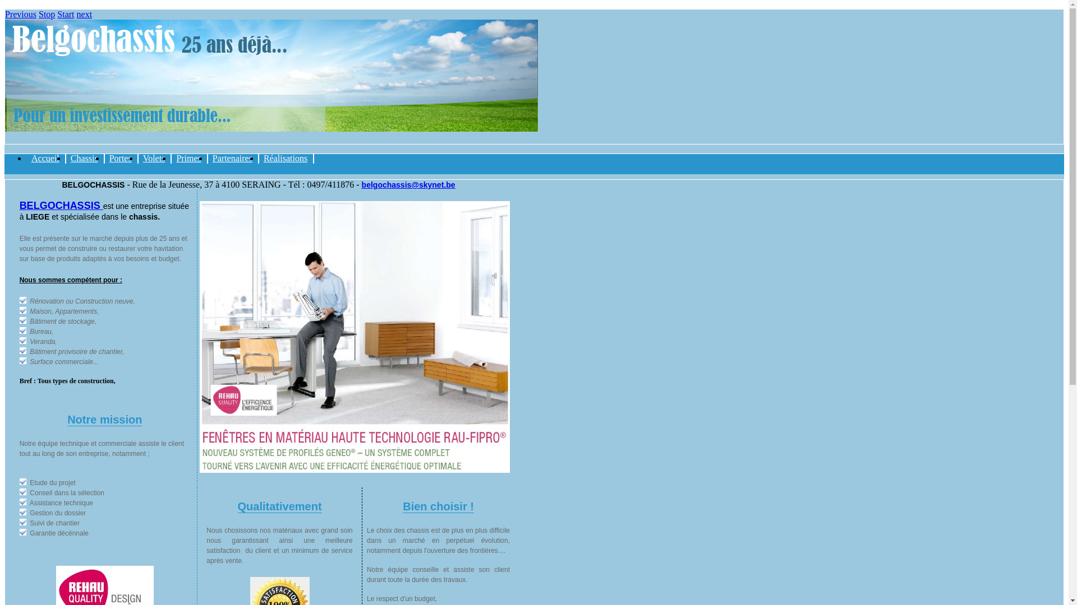  I want to click on Accueil, so click(47, 159).